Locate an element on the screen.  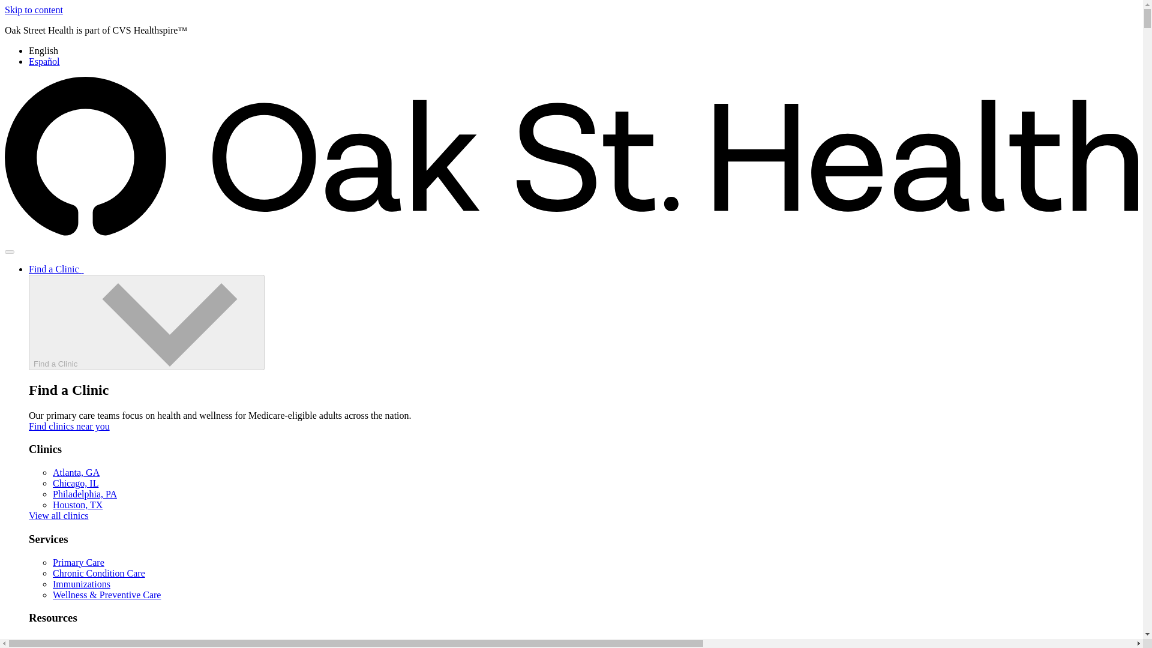
Atlanta, GA is located at coordinates (76, 472).